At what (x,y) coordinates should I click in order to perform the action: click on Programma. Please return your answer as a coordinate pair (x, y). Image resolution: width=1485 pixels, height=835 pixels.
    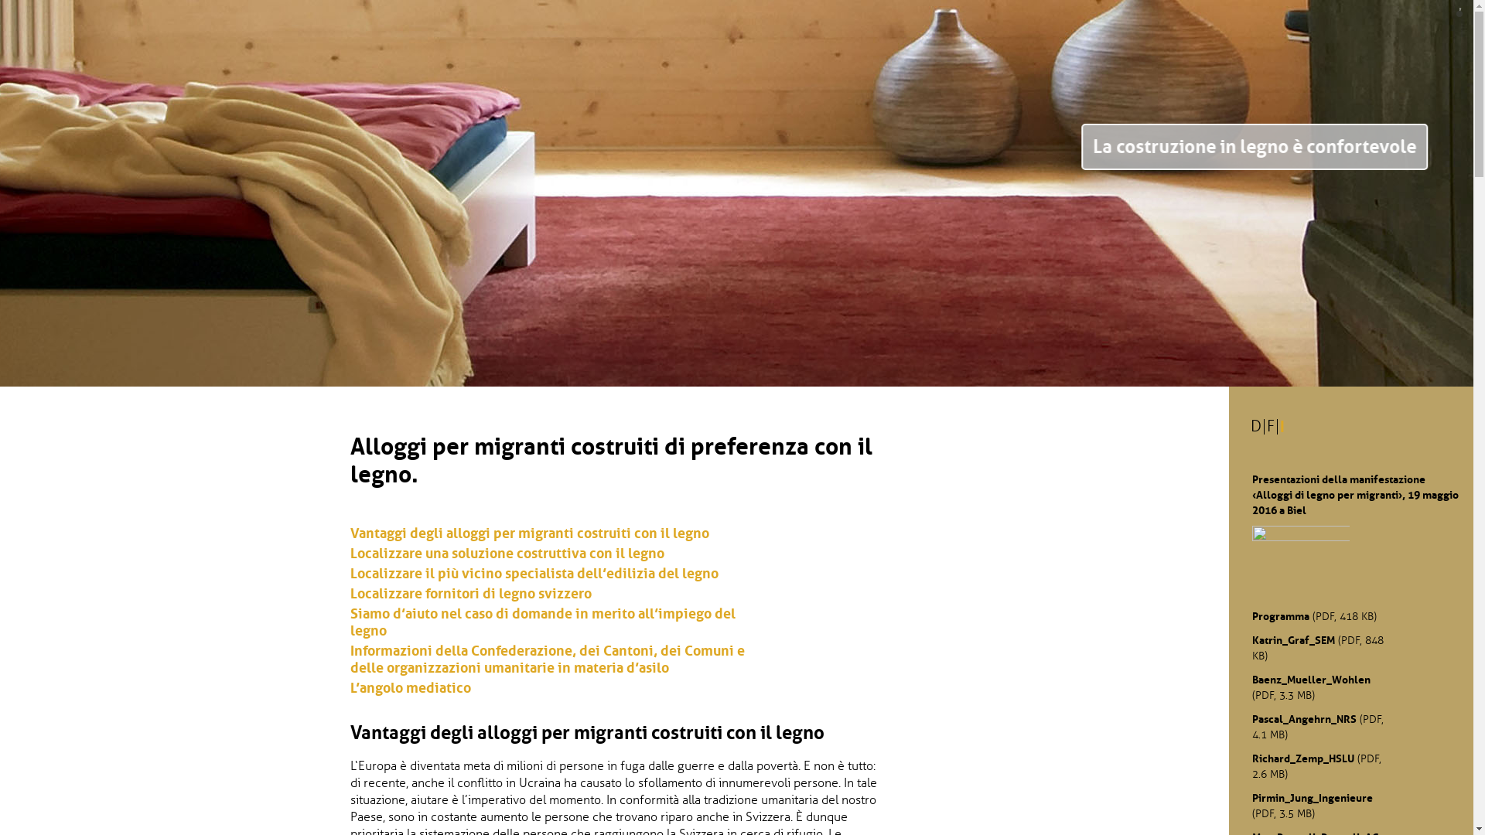
    Looking at the image, I should click on (1281, 616).